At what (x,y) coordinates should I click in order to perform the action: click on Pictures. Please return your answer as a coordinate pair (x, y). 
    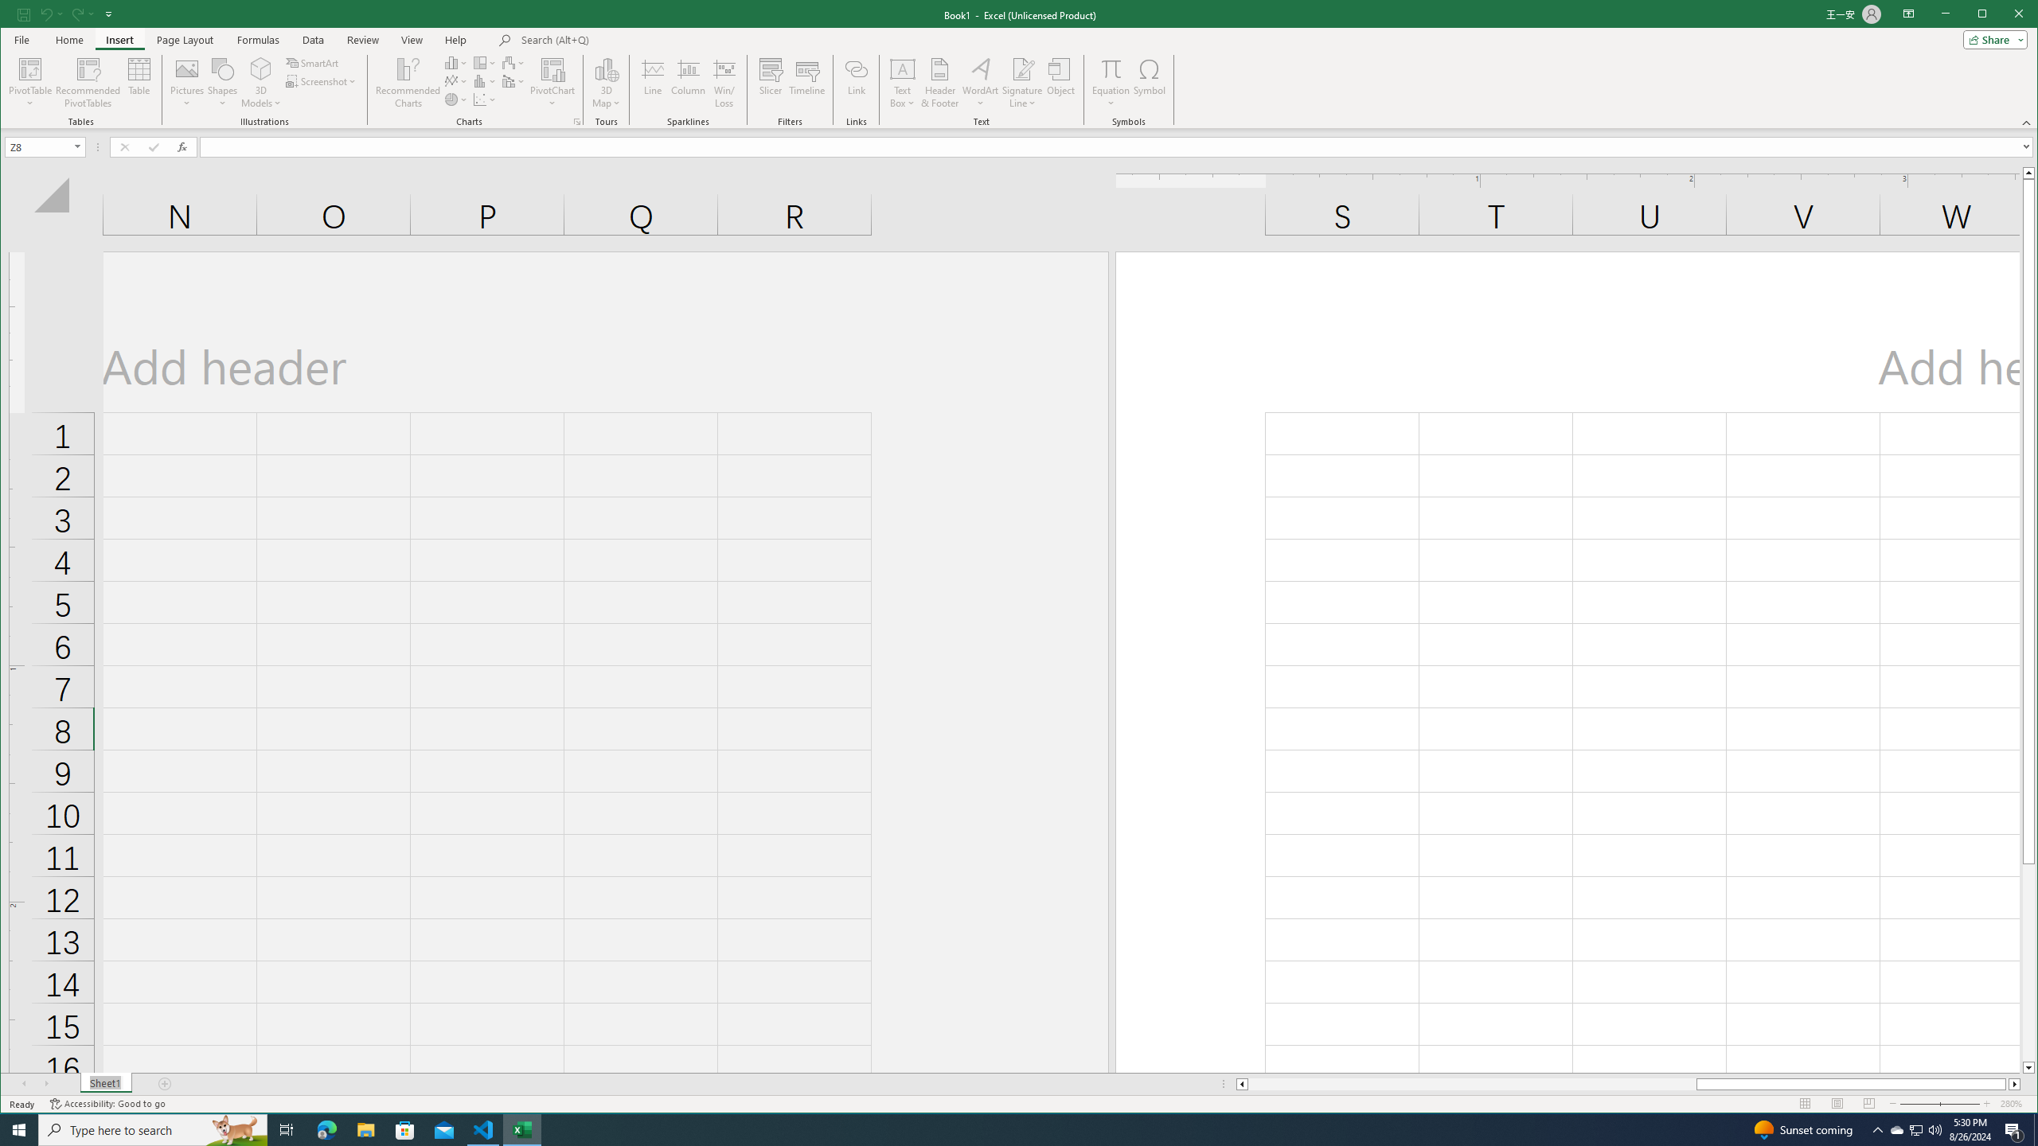
    Looking at the image, I should click on (187, 83).